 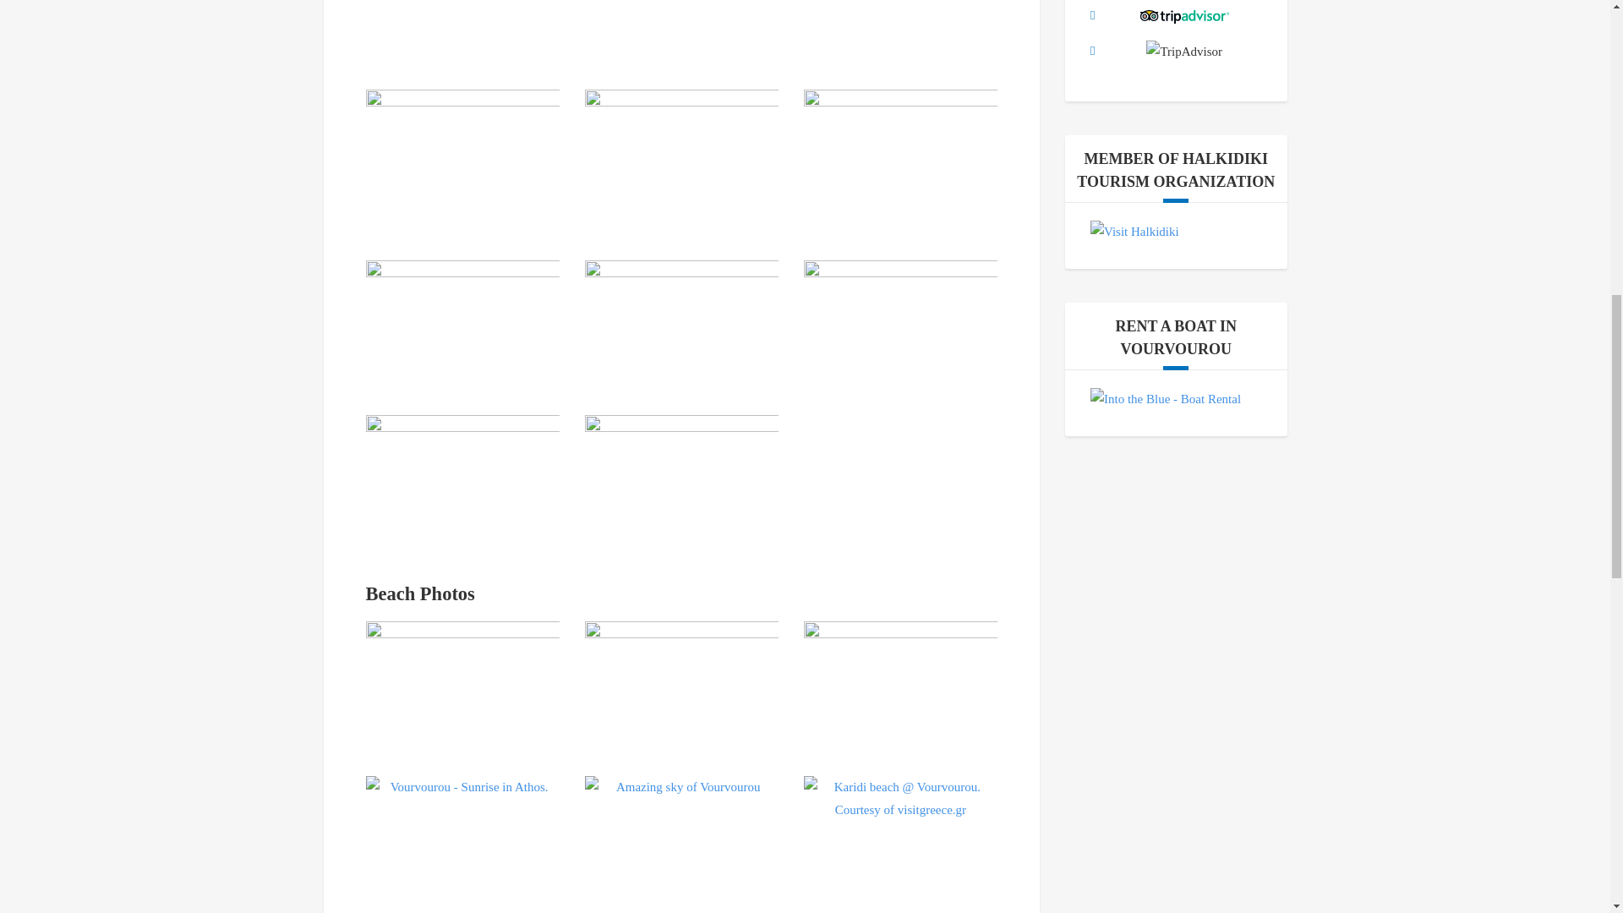 What do you see at coordinates (462, 479) in the screenshot?
I see `Aerial photo of Vourvourou bay` at bounding box center [462, 479].